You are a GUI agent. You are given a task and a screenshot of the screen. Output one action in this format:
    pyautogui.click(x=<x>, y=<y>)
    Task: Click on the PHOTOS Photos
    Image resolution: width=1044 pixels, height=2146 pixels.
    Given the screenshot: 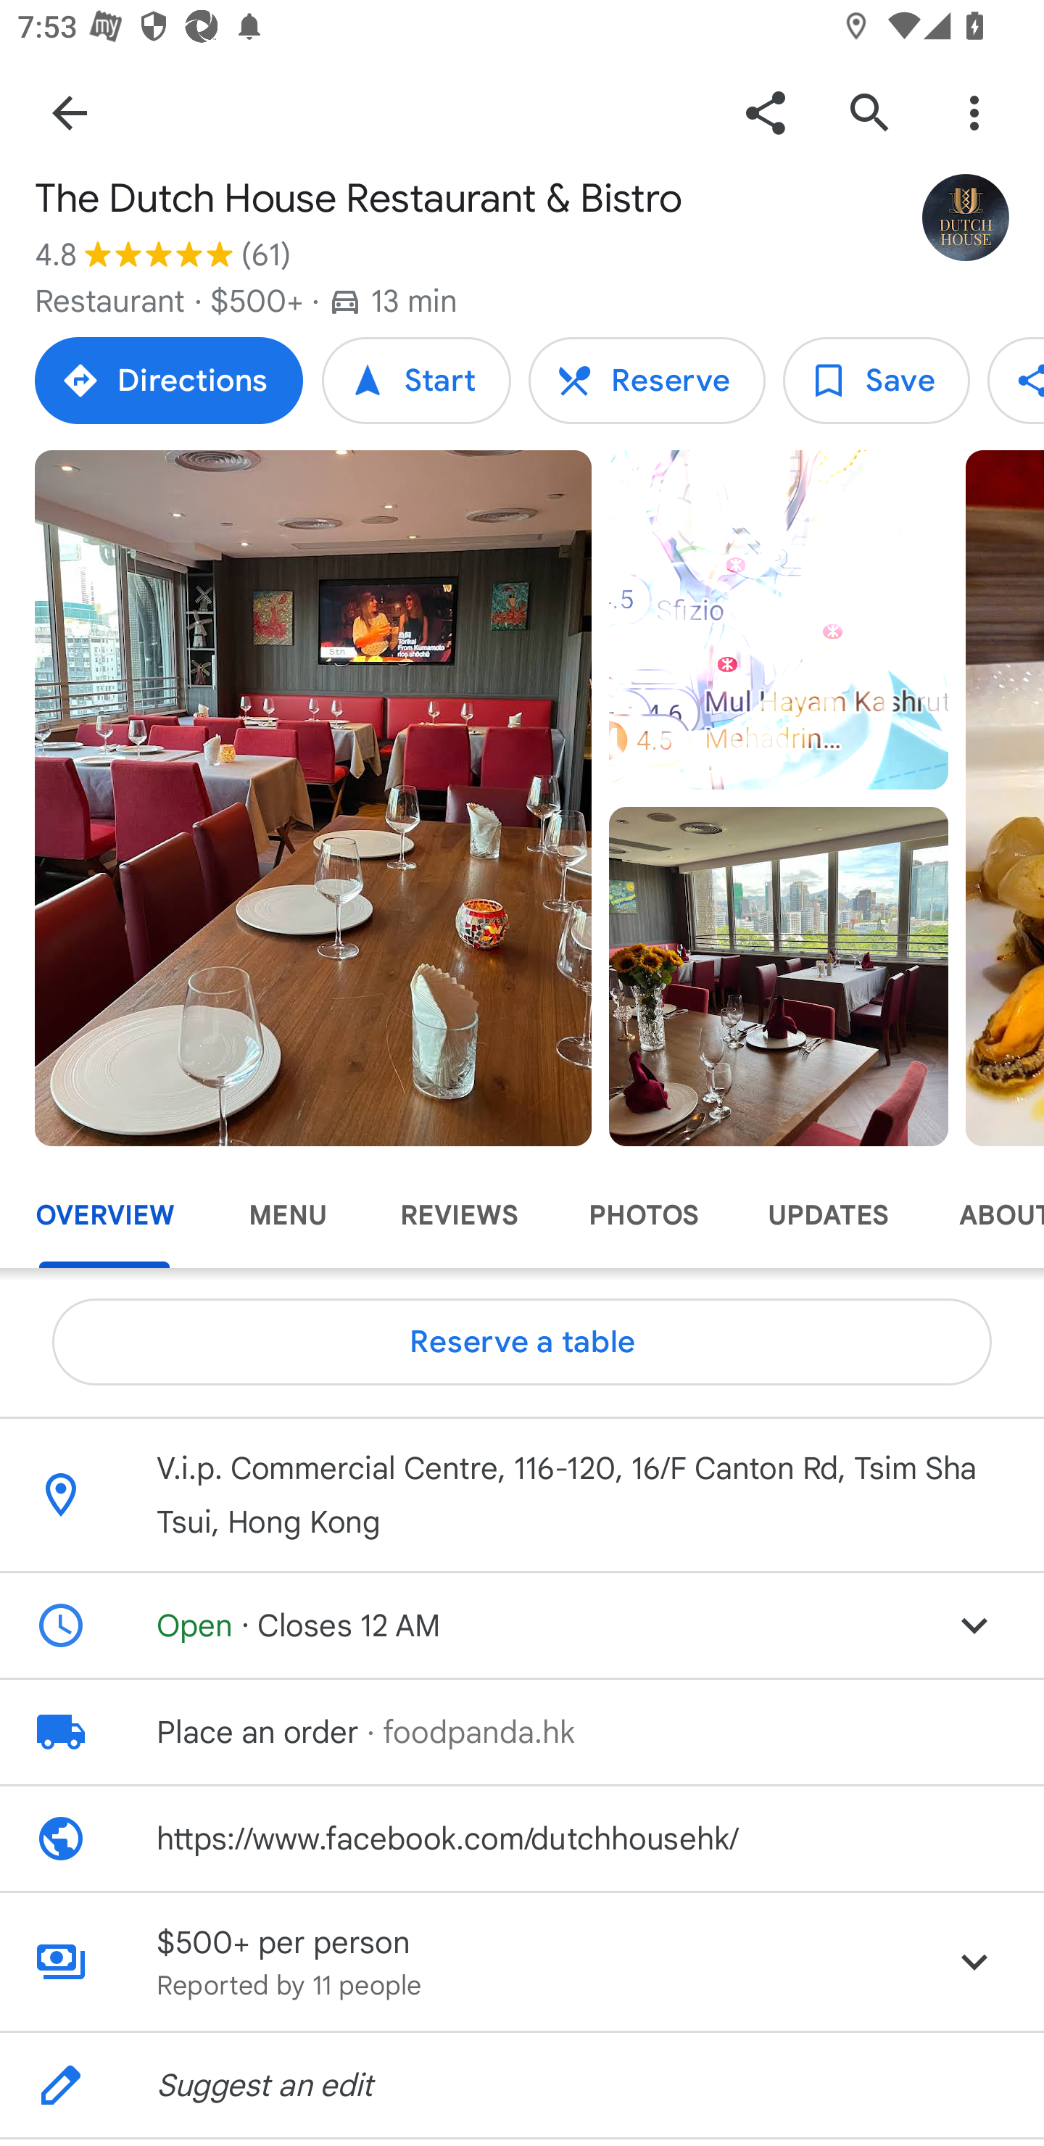 What is the action you would take?
    pyautogui.click(x=642, y=1215)
    